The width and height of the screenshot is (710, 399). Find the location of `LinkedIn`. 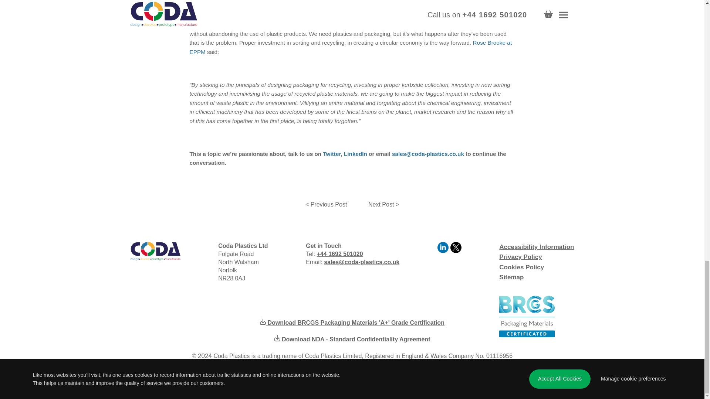

LinkedIn is located at coordinates (355, 154).